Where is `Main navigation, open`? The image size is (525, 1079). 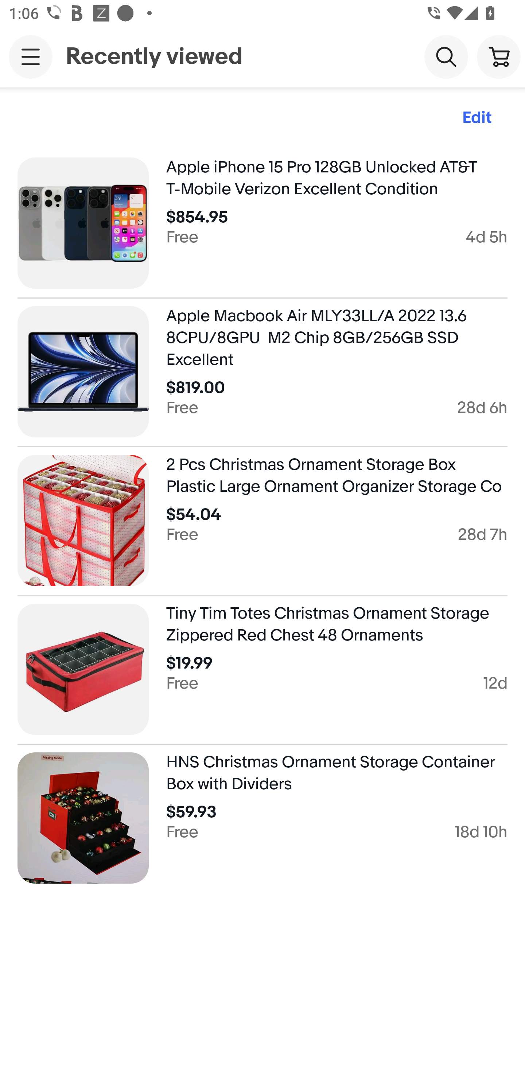 Main navigation, open is located at coordinates (31, 57).